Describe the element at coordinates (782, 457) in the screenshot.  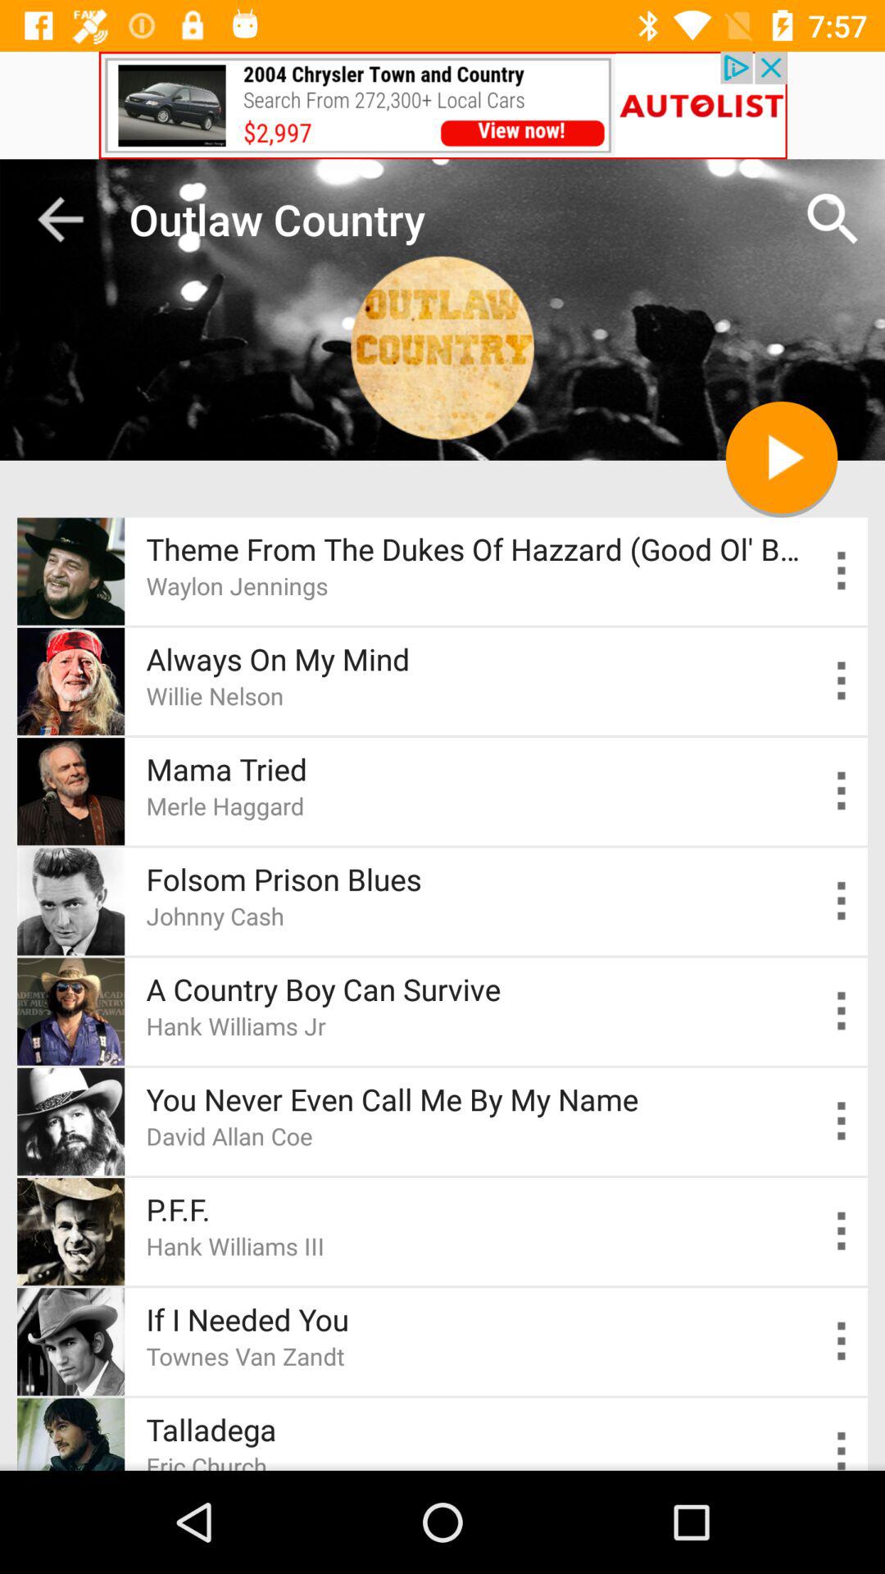
I see `plays song` at that location.